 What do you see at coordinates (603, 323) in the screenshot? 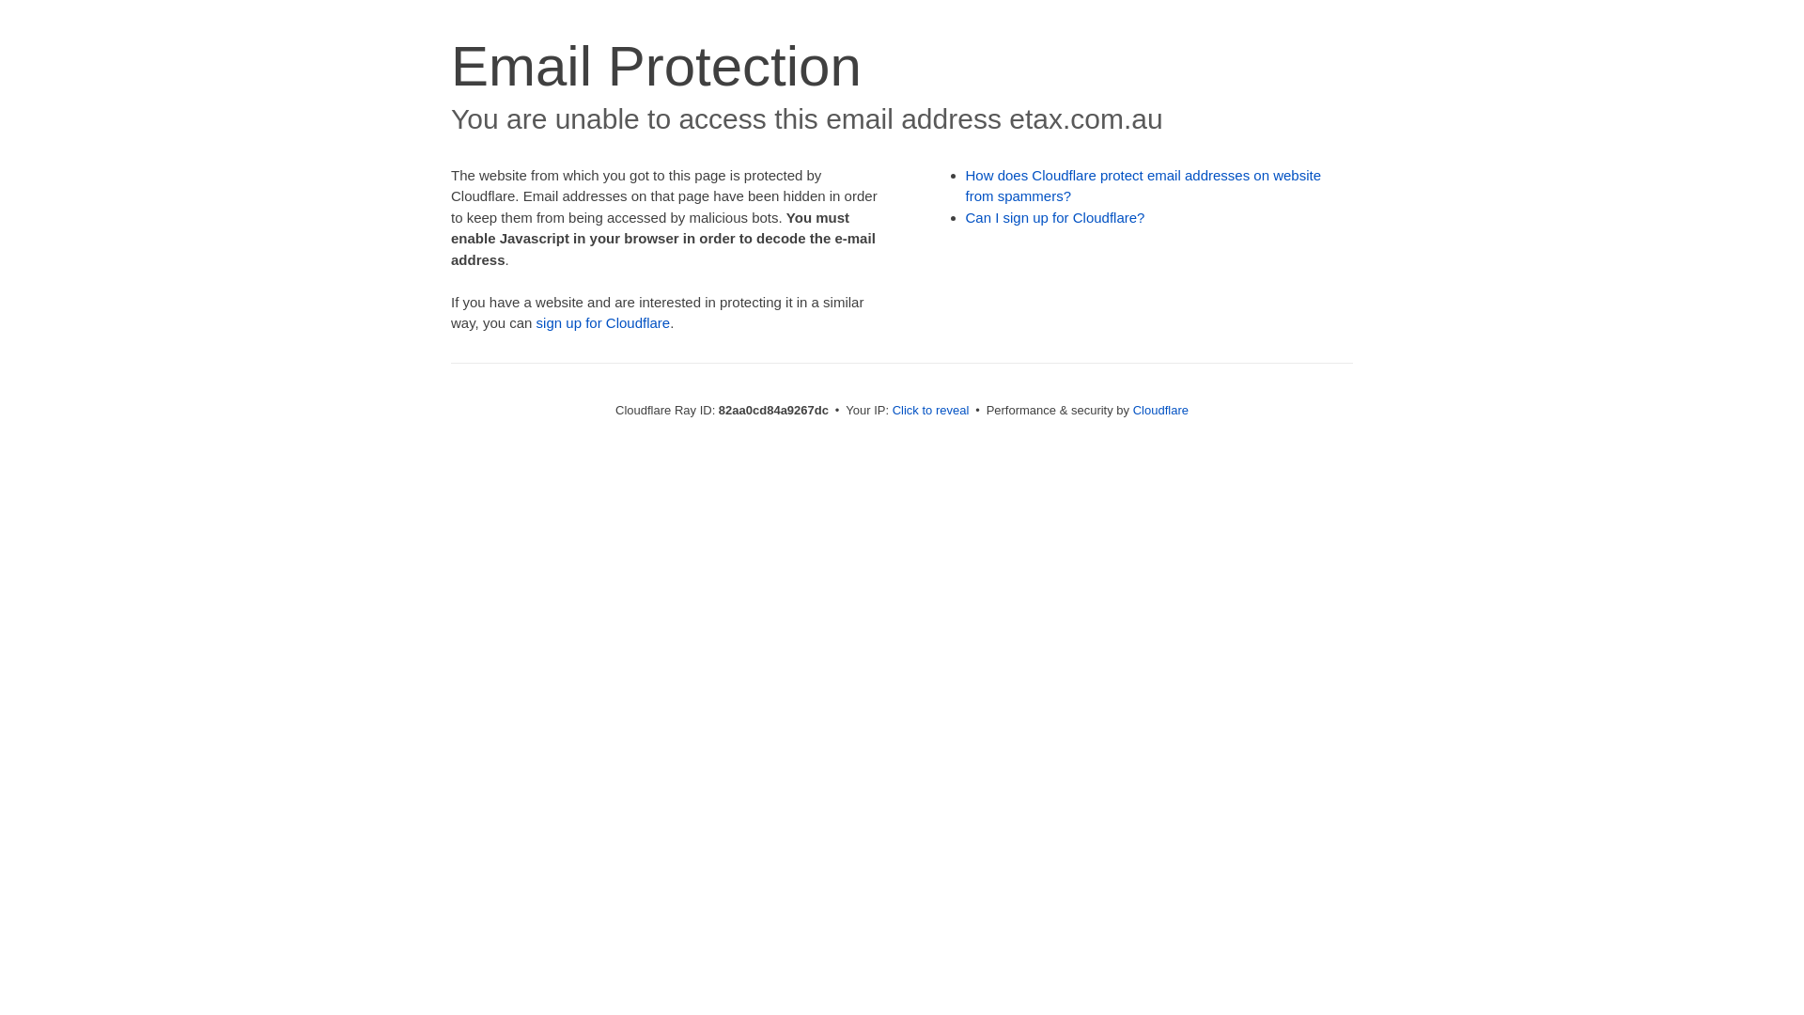
I see `sign up for Cloudflare` at bounding box center [603, 323].